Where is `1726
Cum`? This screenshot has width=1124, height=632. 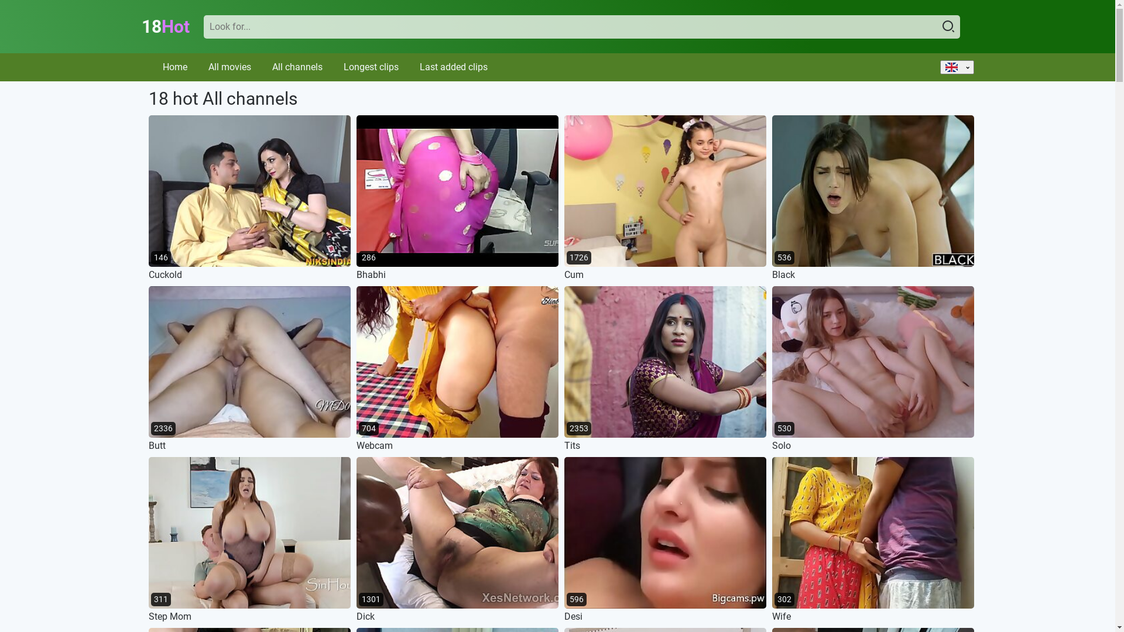 1726
Cum is located at coordinates (665, 198).